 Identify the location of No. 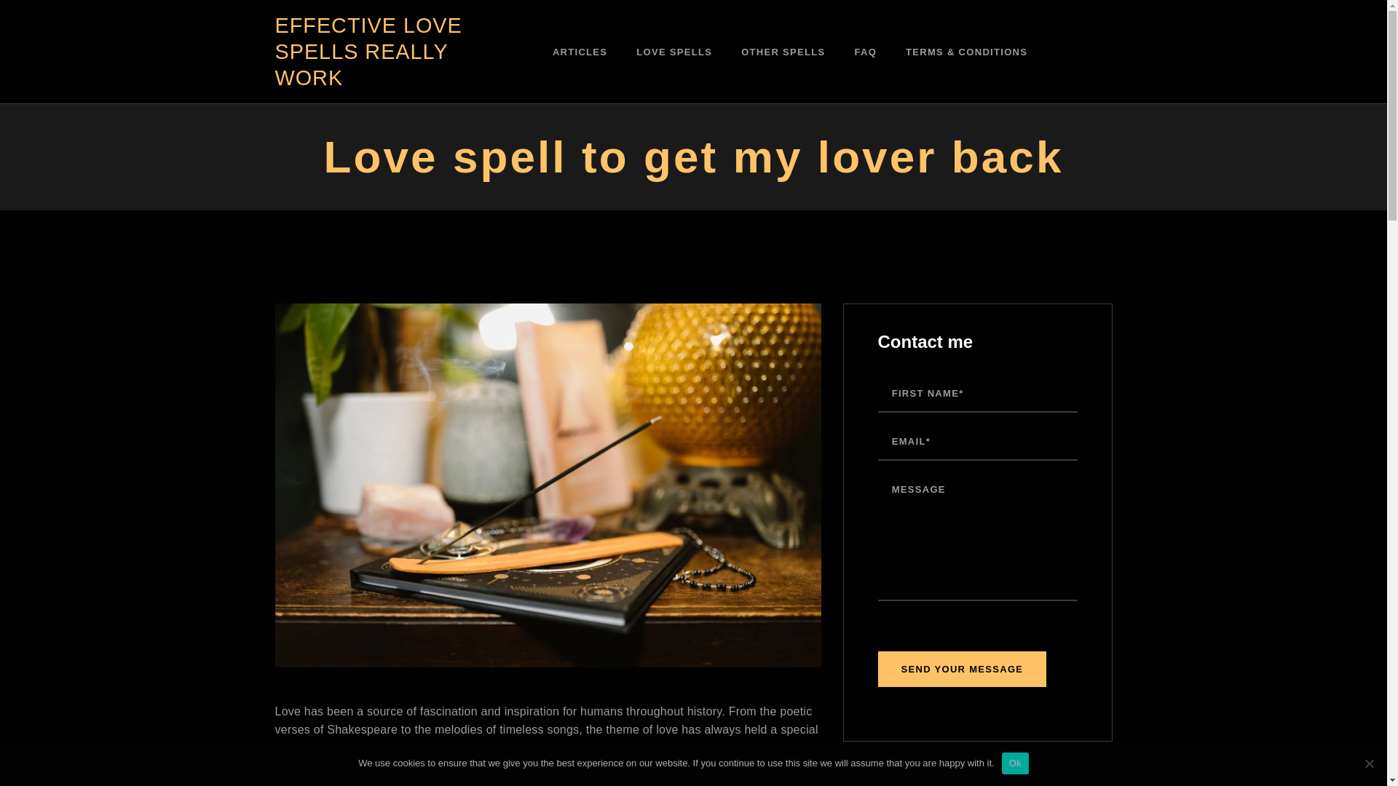
(1369, 763).